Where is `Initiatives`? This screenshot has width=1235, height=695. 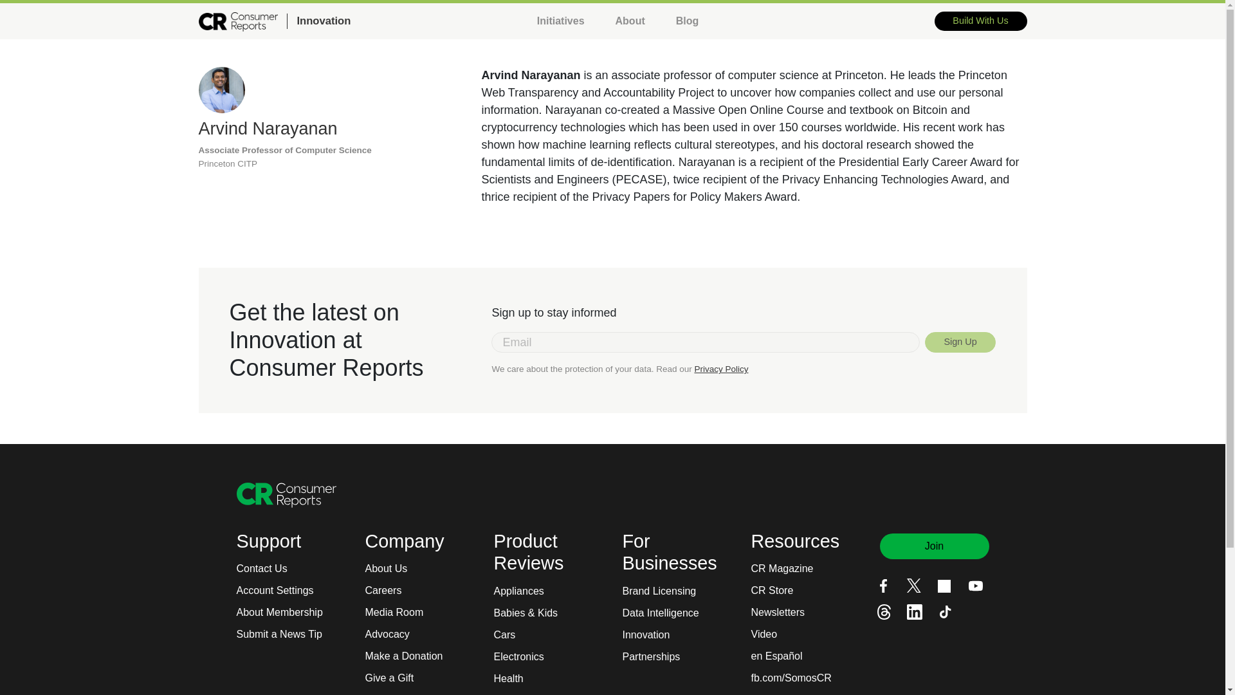 Initiatives is located at coordinates (561, 21).